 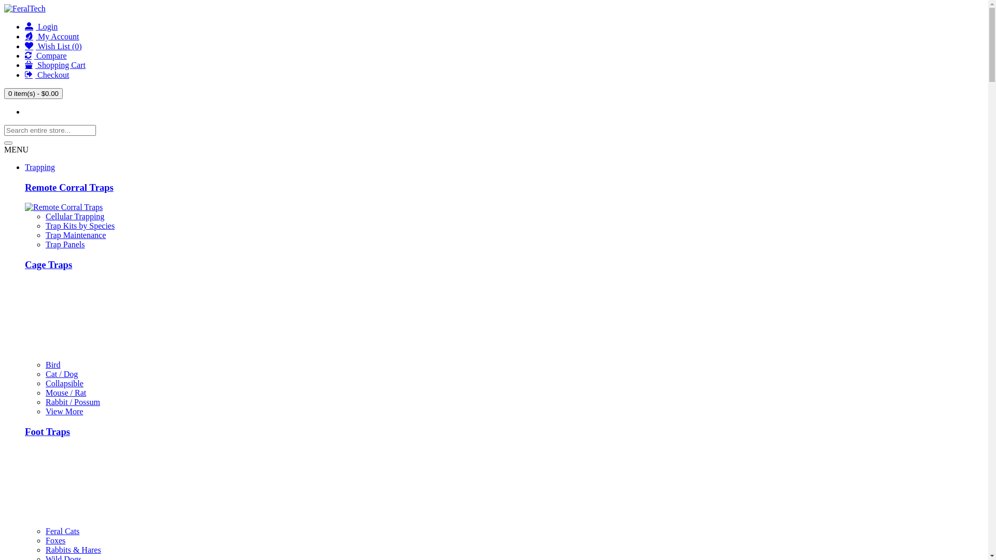 I want to click on Cellular Trapping, so click(x=75, y=217).